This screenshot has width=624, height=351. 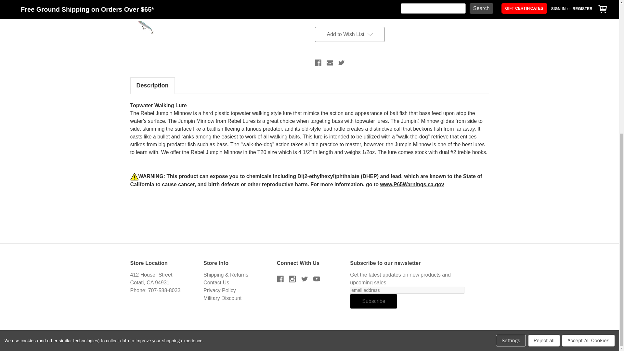 What do you see at coordinates (317, 279) in the screenshot?
I see `youtube` at bounding box center [317, 279].